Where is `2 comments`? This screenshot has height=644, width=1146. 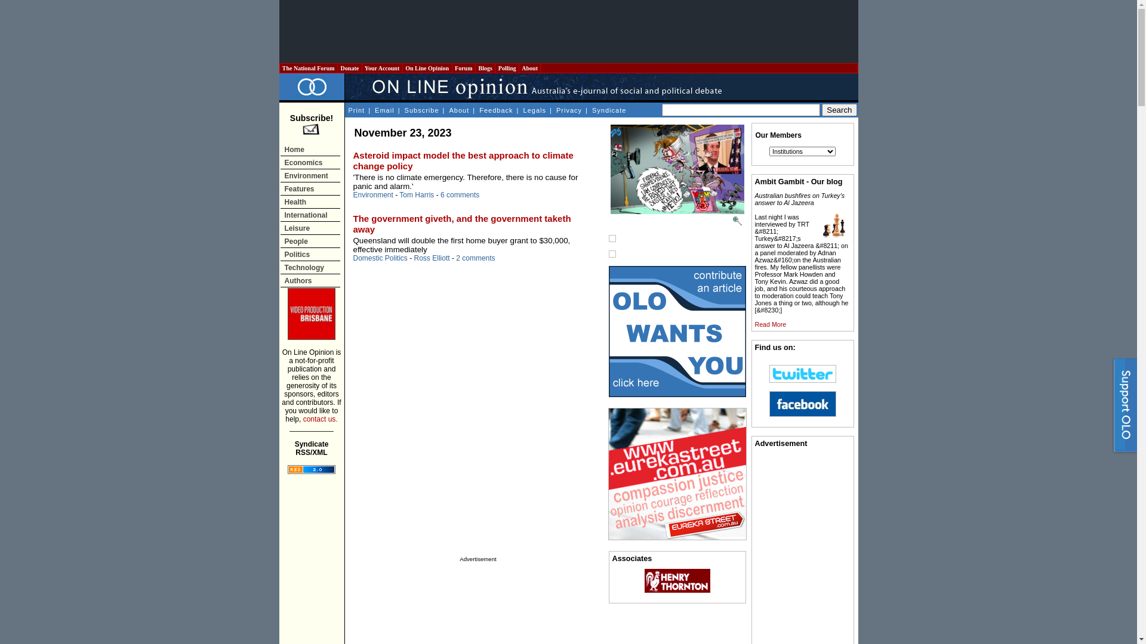
2 comments is located at coordinates (475, 258).